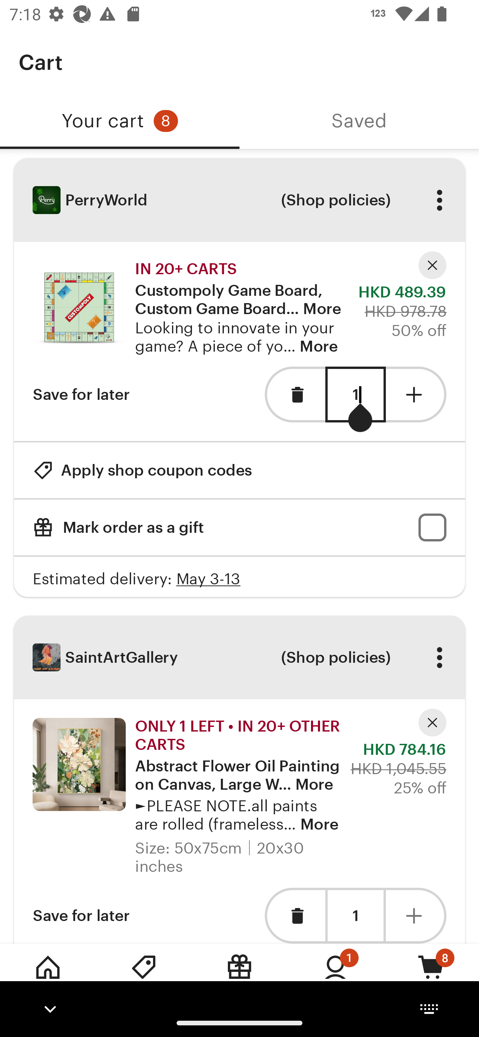  What do you see at coordinates (295, 915) in the screenshot?
I see `Remove item from cart` at bounding box center [295, 915].